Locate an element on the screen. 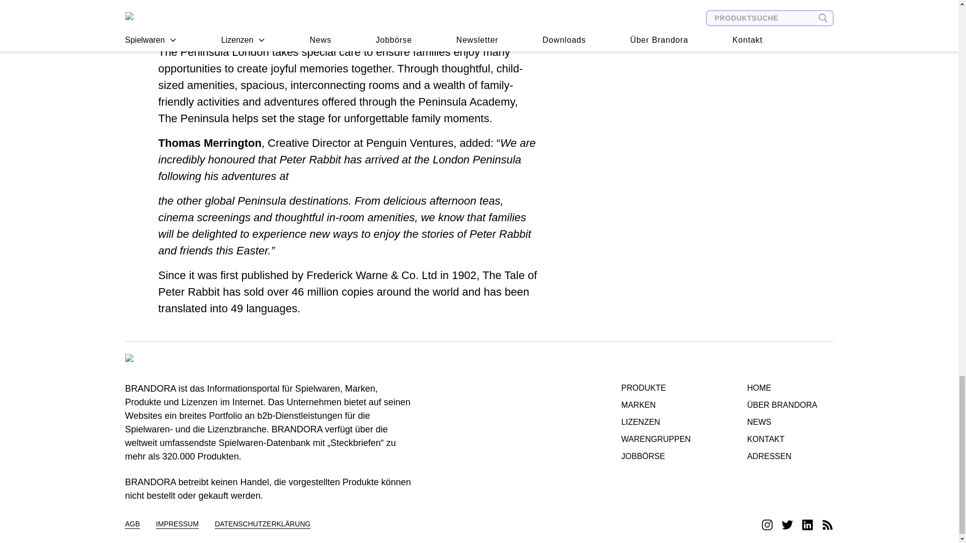 Image resolution: width=966 pixels, height=543 pixels. HOME is located at coordinates (782, 388).